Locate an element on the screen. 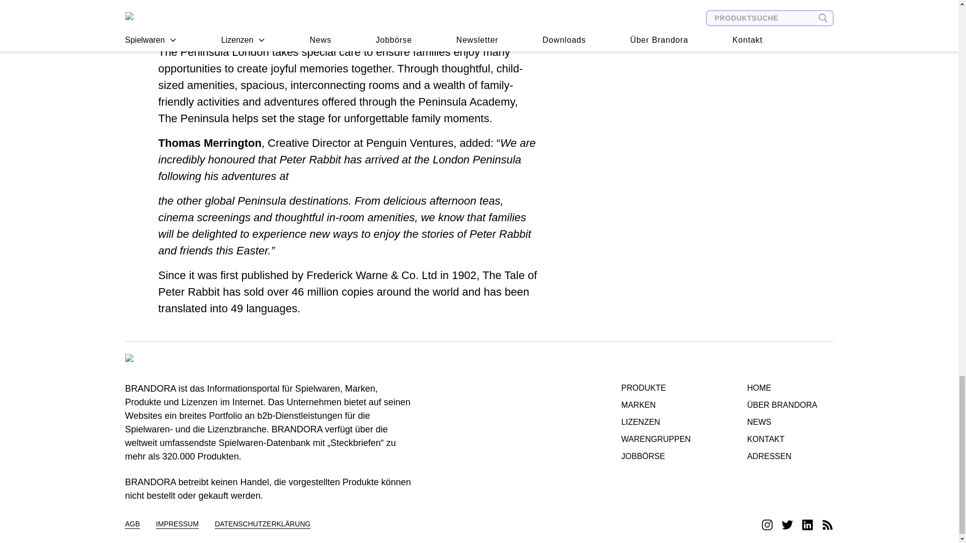 Image resolution: width=966 pixels, height=543 pixels. HOME is located at coordinates (782, 388).